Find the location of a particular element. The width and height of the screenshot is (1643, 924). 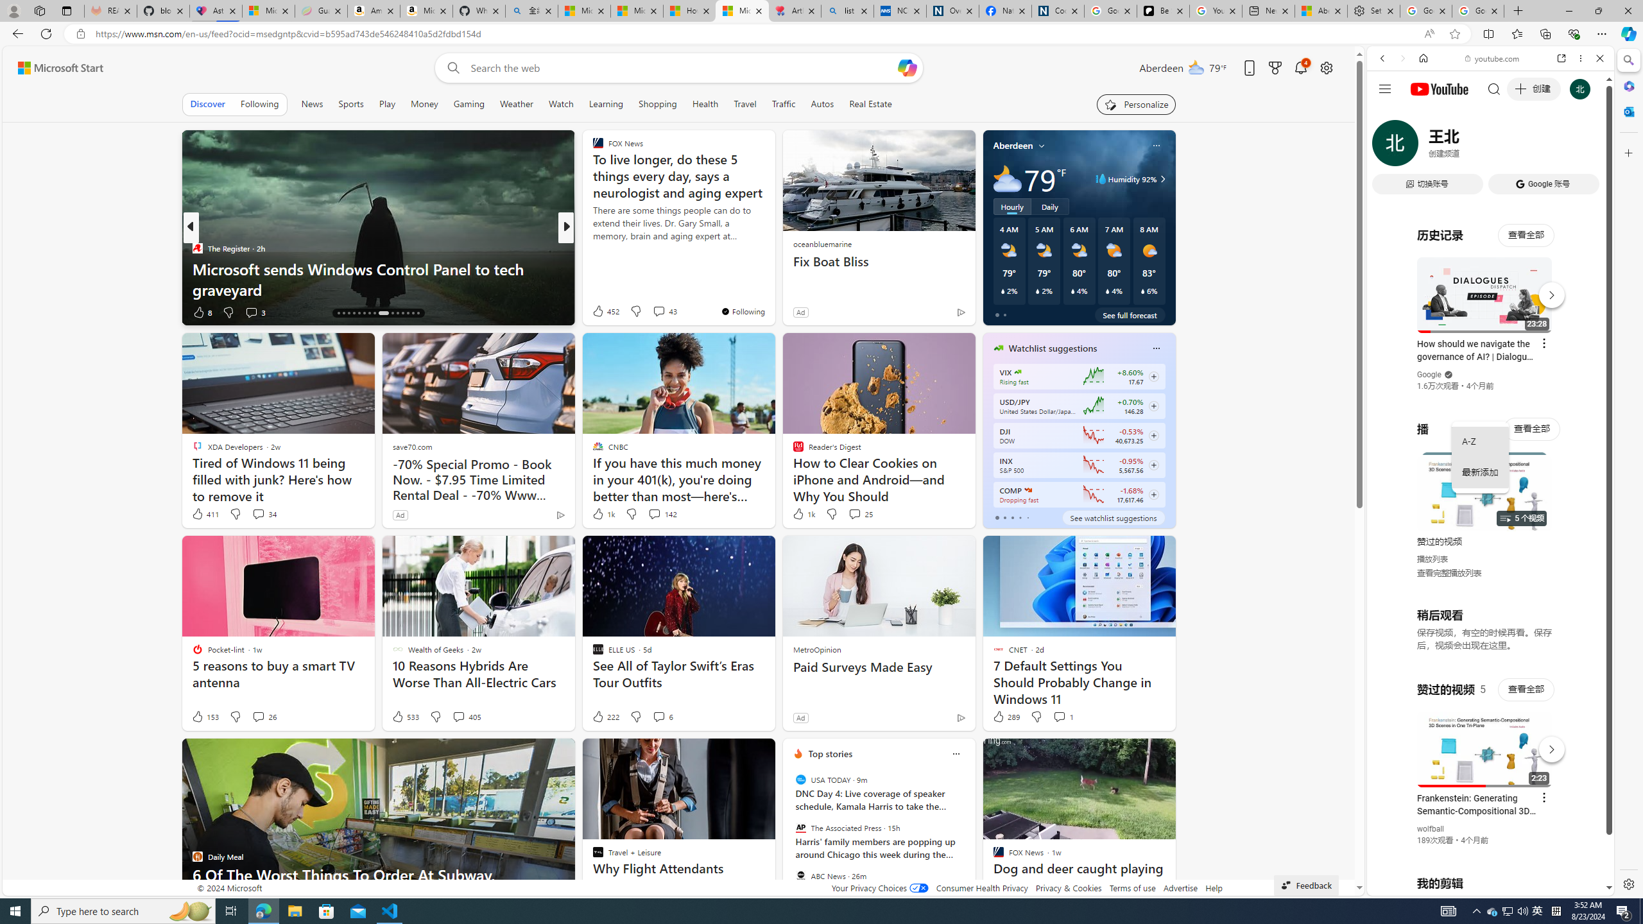

My location is located at coordinates (1041, 145).